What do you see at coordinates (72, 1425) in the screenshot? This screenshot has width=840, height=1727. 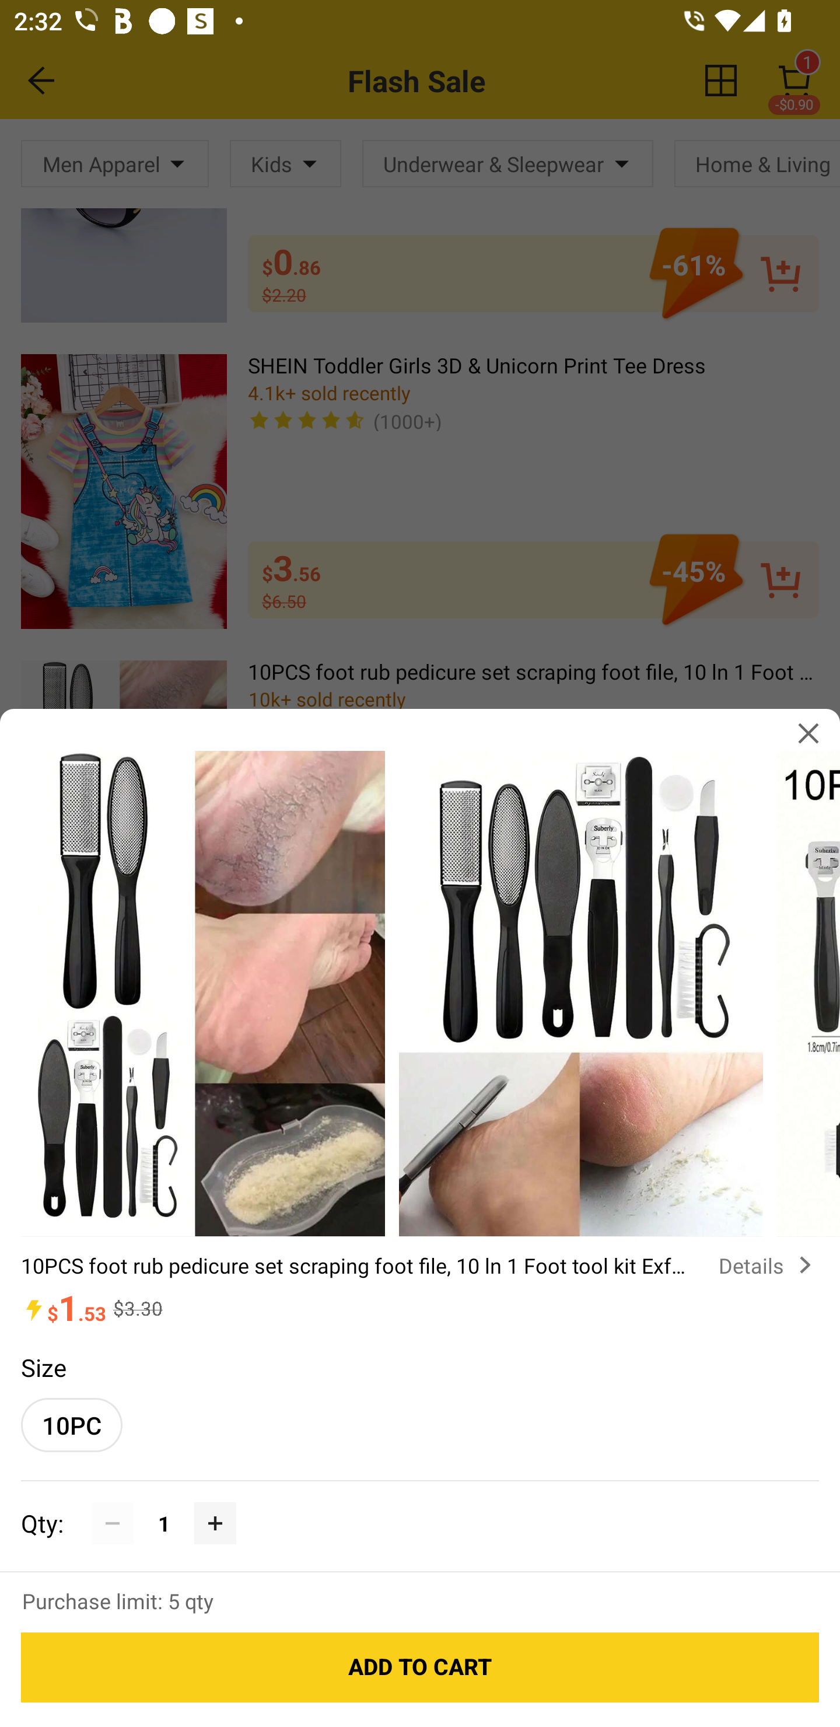 I see `10PC 10PCunselected option` at bounding box center [72, 1425].